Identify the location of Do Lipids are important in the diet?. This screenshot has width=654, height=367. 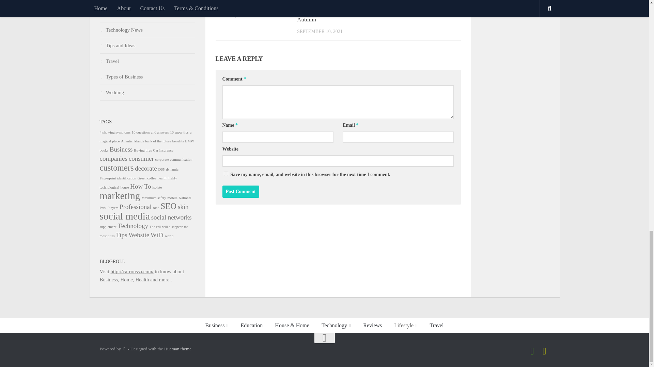
(250, 3).